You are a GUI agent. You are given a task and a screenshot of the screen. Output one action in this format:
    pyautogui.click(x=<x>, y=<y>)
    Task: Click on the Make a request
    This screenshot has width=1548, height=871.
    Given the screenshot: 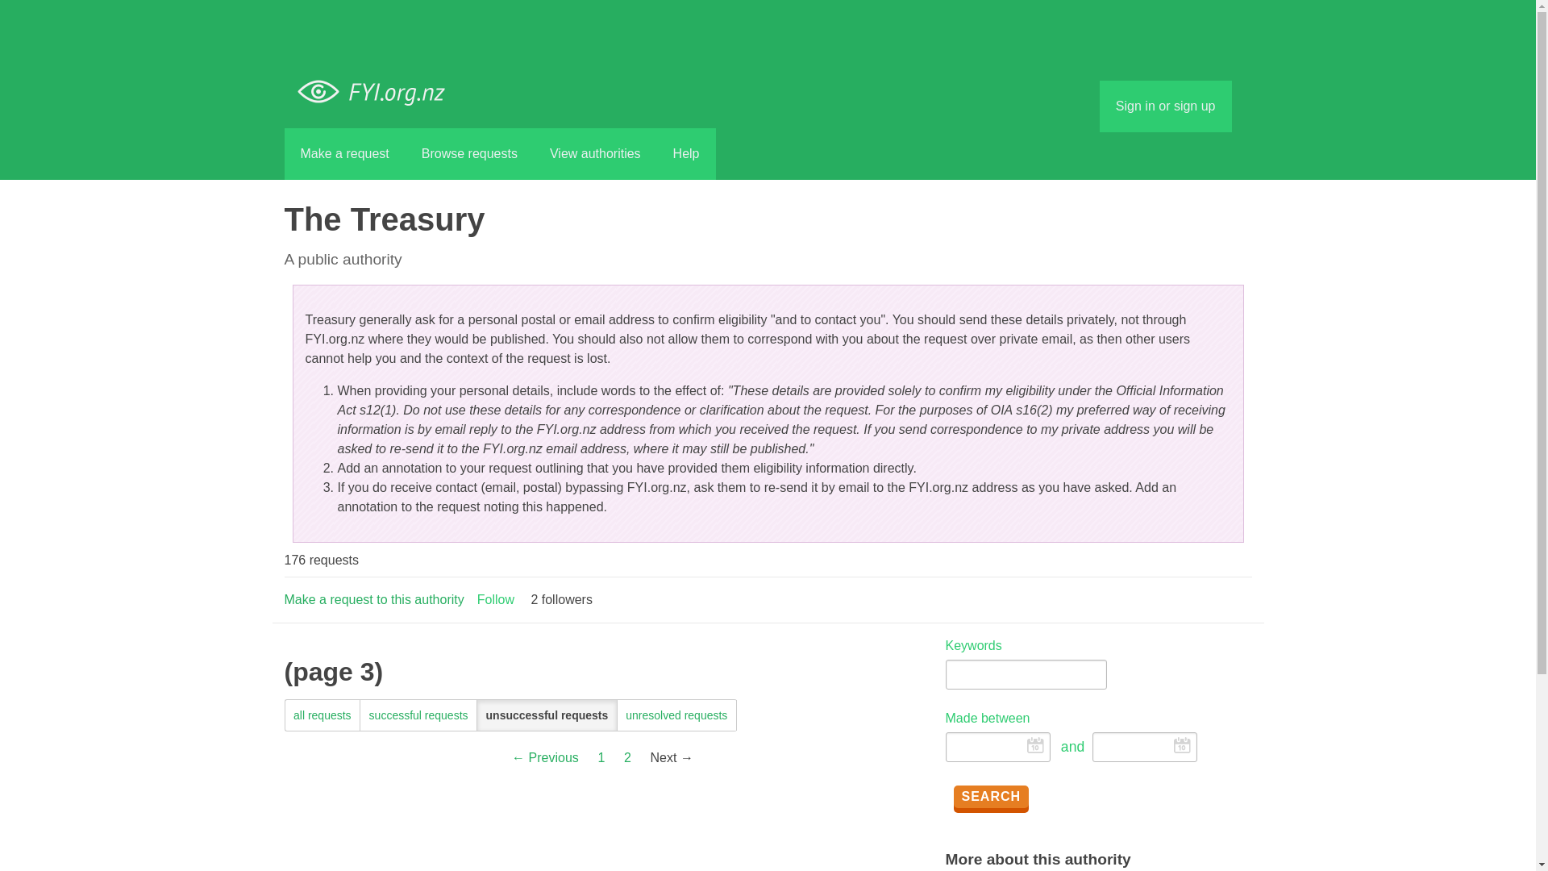 What is the action you would take?
    pyautogui.click(x=343, y=153)
    